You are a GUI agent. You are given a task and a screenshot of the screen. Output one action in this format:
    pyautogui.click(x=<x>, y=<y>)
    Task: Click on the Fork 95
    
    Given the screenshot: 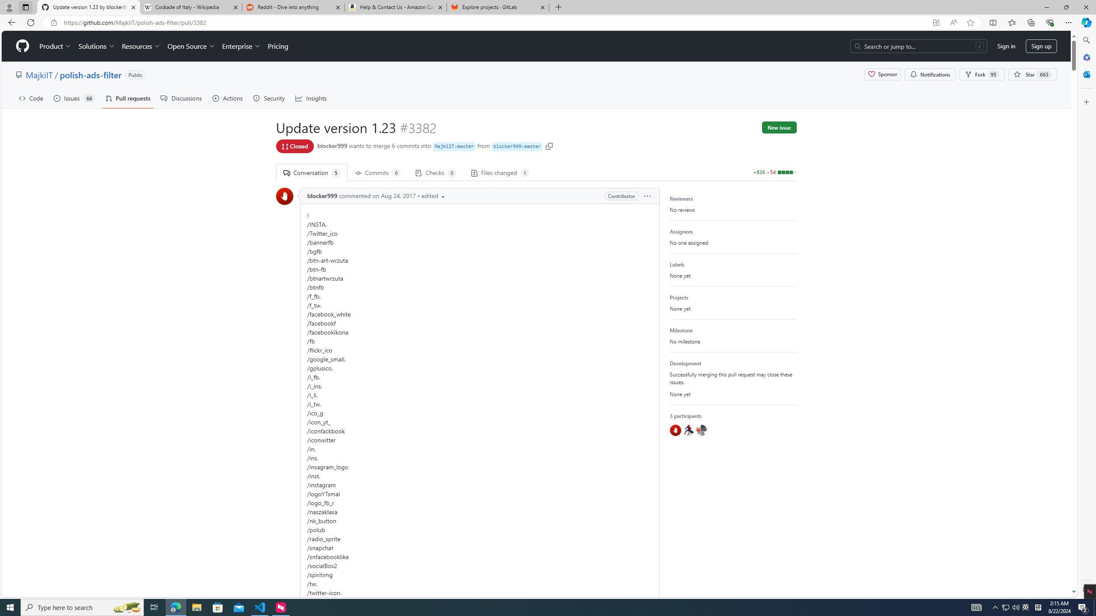 What is the action you would take?
    pyautogui.click(x=982, y=74)
    